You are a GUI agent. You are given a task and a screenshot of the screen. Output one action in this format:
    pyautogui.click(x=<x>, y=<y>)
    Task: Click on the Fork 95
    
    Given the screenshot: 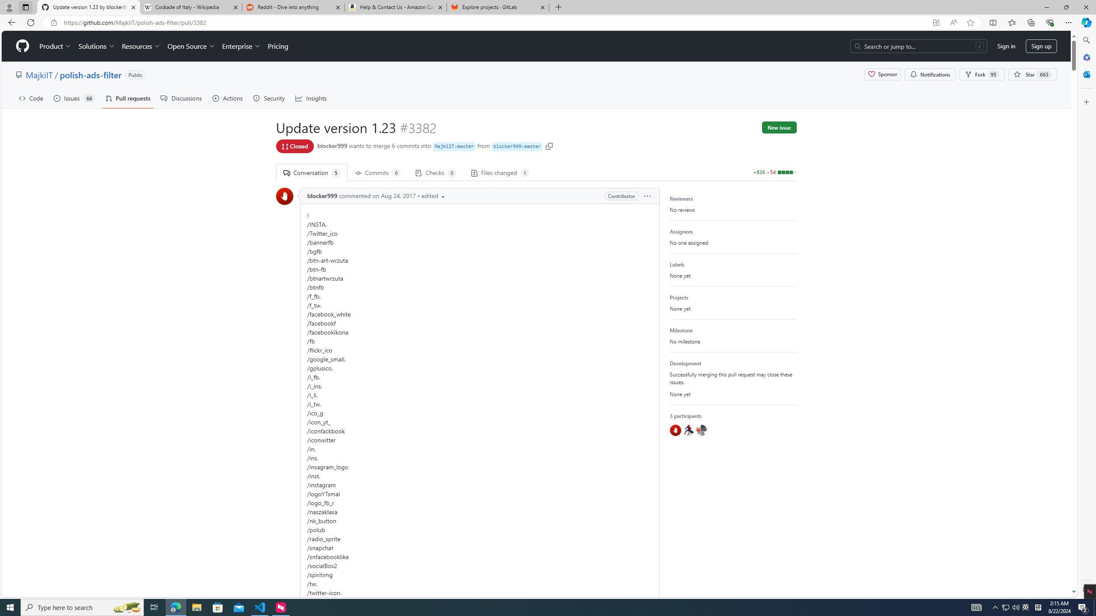 What is the action you would take?
    pyautogui.click(x=982, y=74)
    